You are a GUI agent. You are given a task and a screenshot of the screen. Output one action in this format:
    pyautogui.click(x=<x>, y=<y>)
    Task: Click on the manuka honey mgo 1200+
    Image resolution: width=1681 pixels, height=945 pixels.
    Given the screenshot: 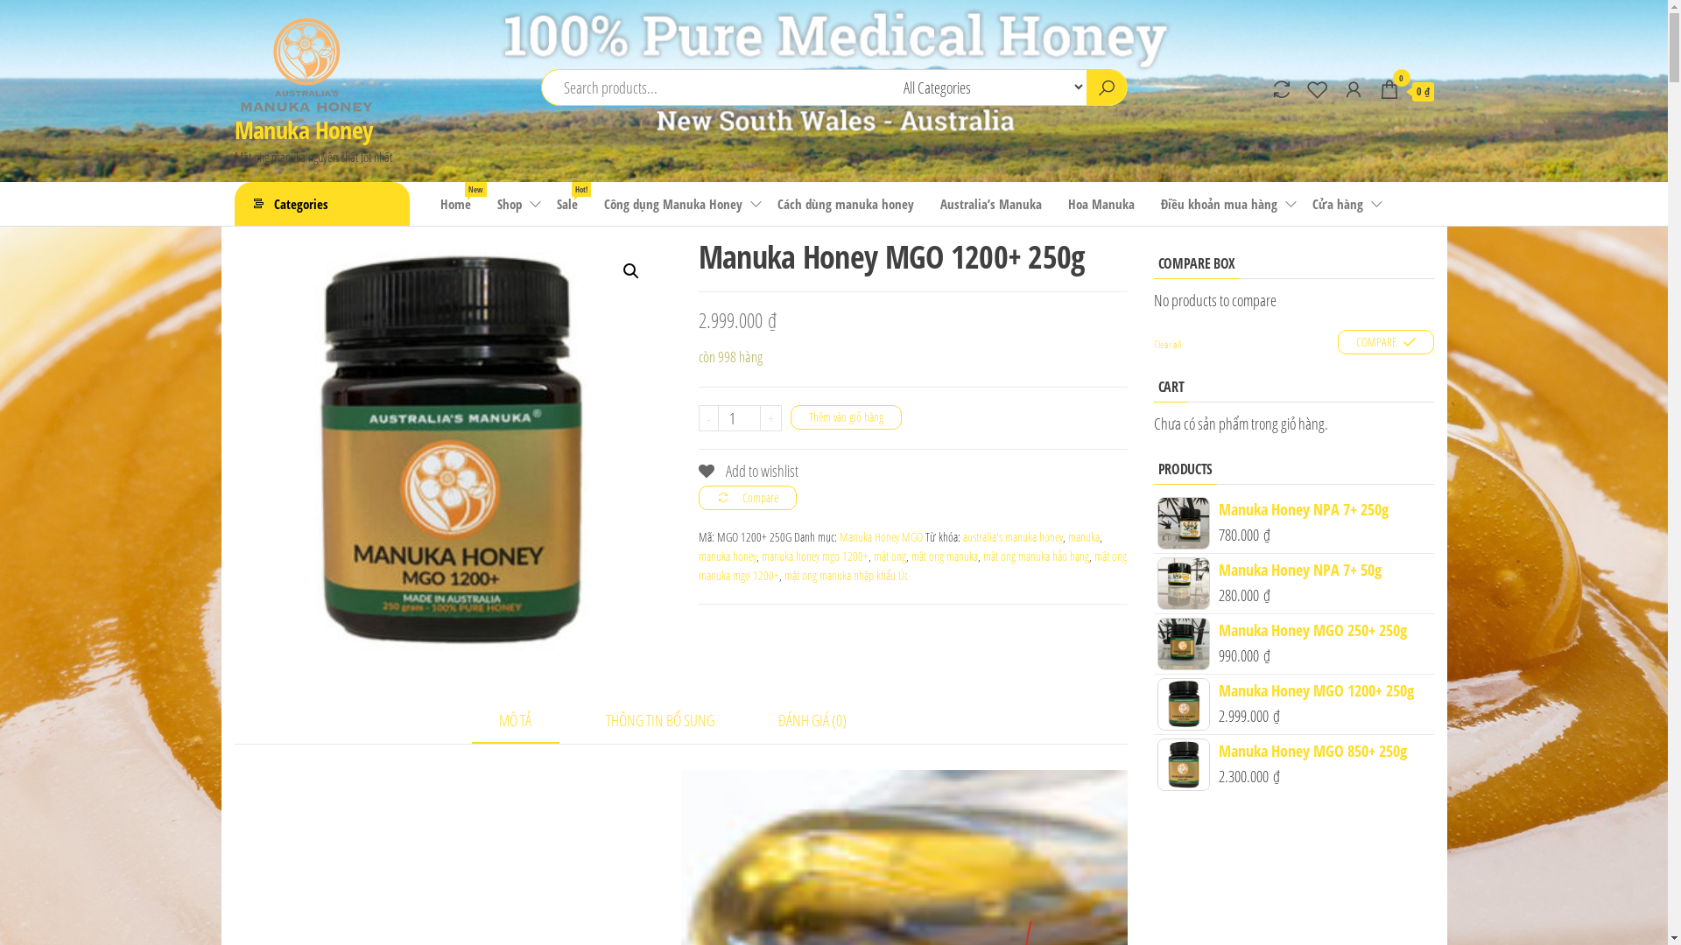 What is the action you would take?
    pyautogui.click(x=815, y=556)
    